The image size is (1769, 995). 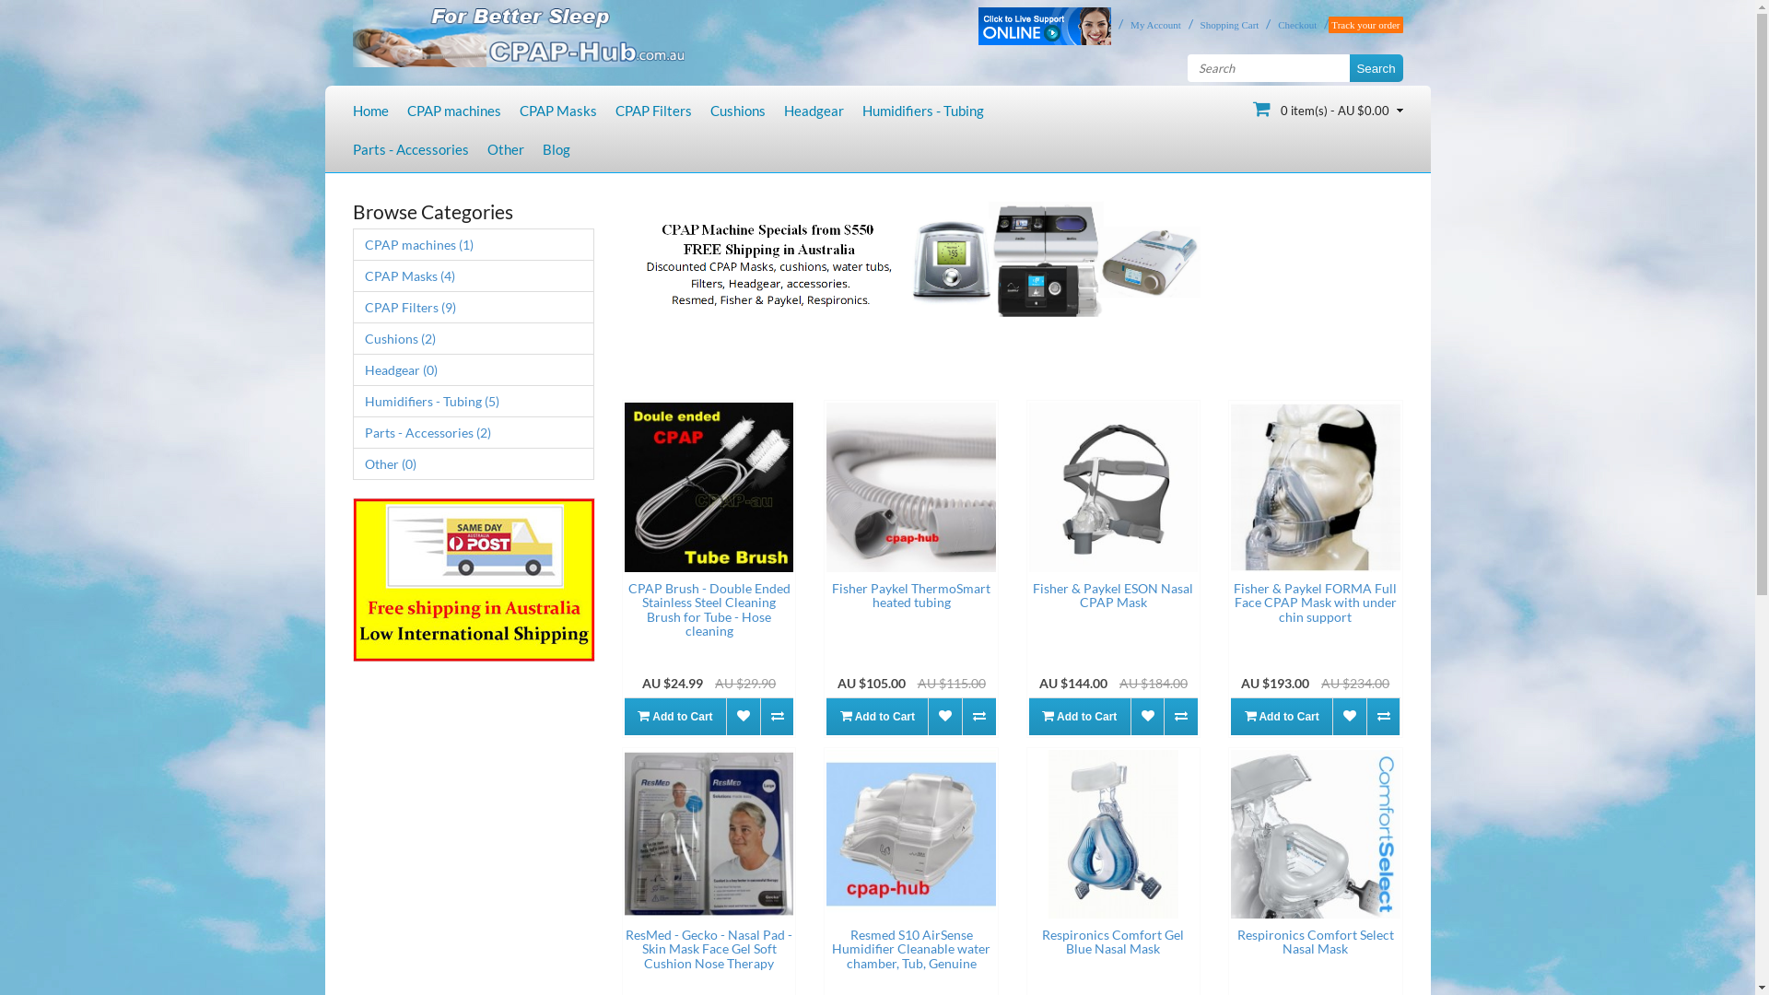 What do you see at coordinates (474, 308) in the screenshot?
I see `CPAP Filters (9)` at bounding box center [474, 308].